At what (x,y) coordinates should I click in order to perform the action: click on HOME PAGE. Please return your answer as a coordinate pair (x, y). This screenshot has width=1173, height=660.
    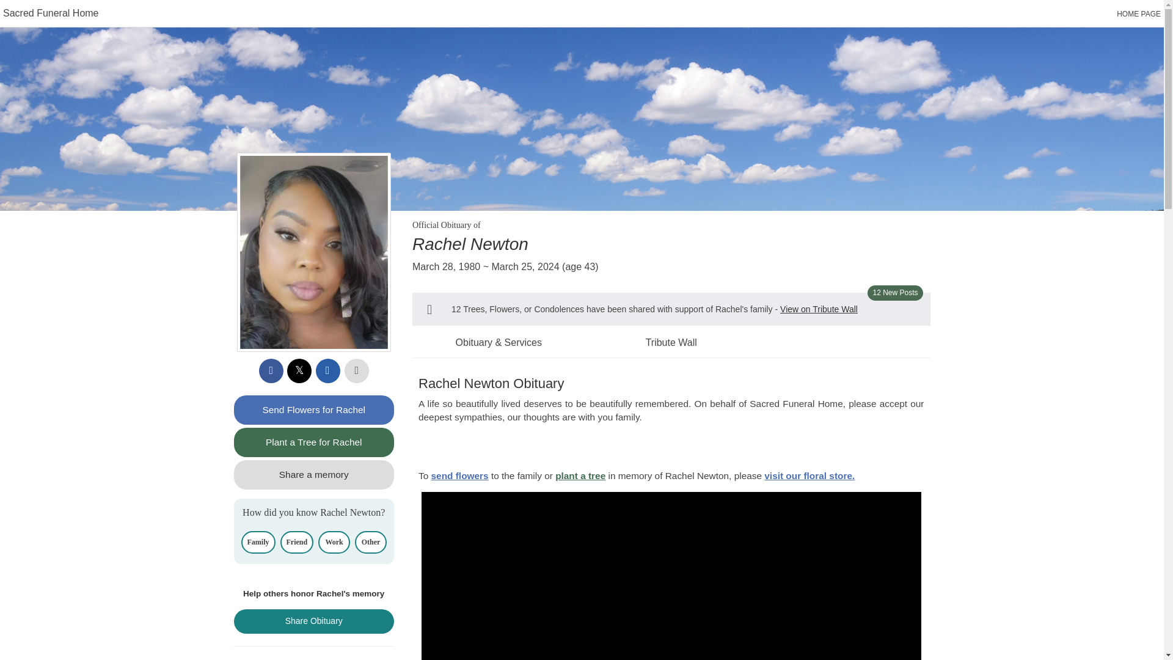
    Looking at the image, I should click on (1139, 14).